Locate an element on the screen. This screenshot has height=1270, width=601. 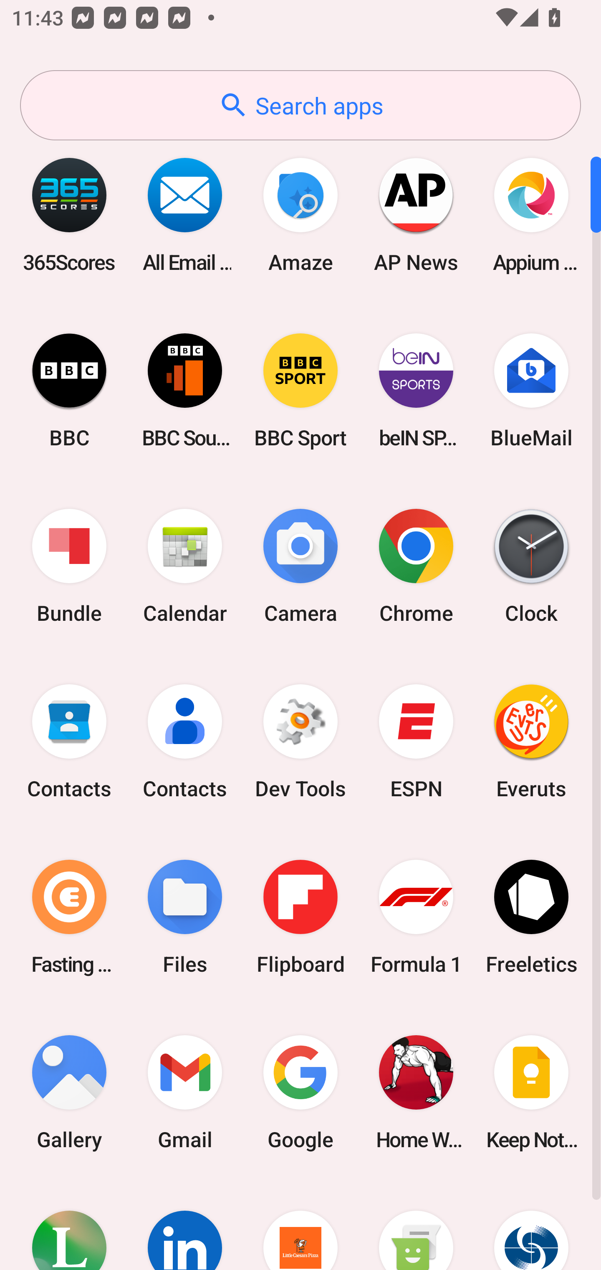
Google is located at coordinates (300, 1092).